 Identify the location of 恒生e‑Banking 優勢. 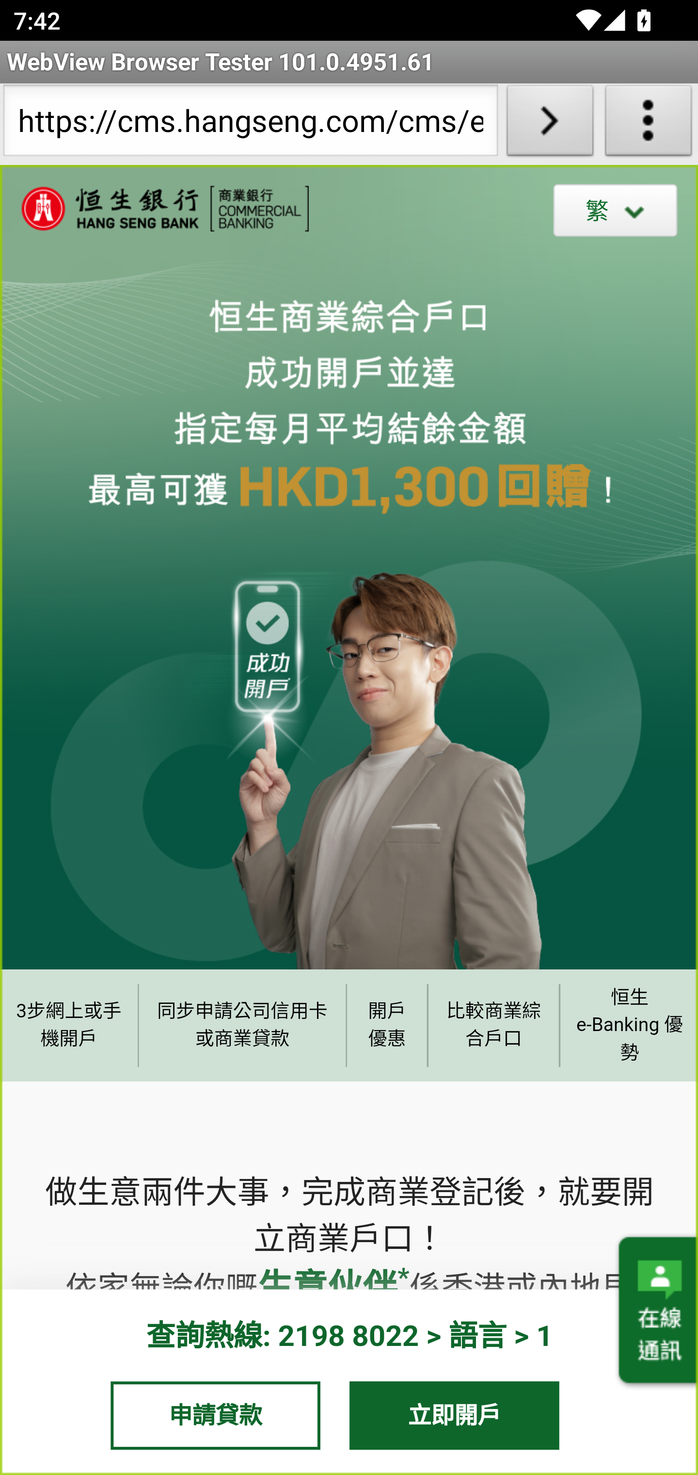
(628, 1025).